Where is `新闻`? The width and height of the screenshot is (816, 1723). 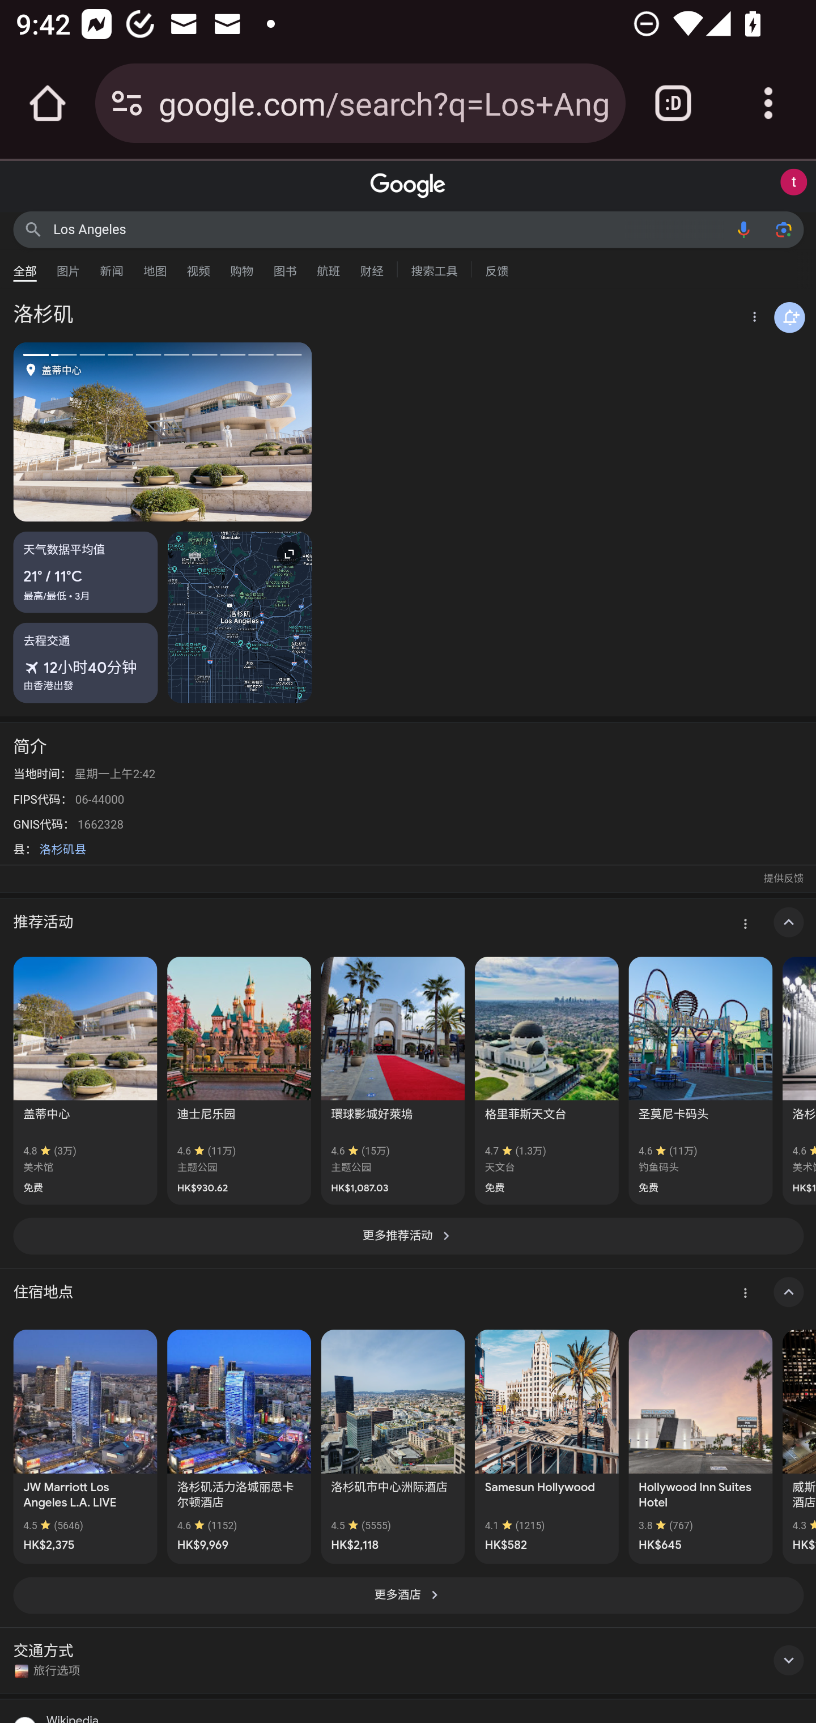
新闻 is located at coordinates (112, 266).